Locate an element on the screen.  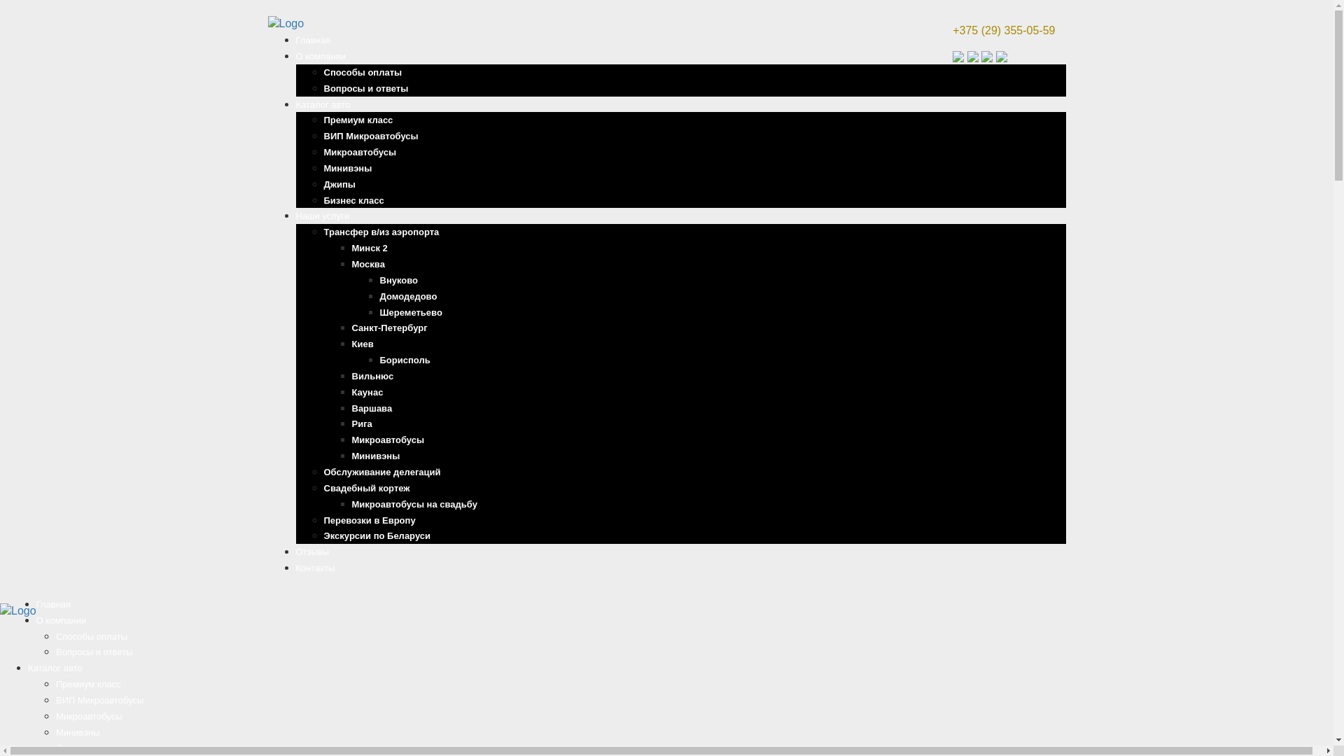
Home is located at coordinates (18, 612).